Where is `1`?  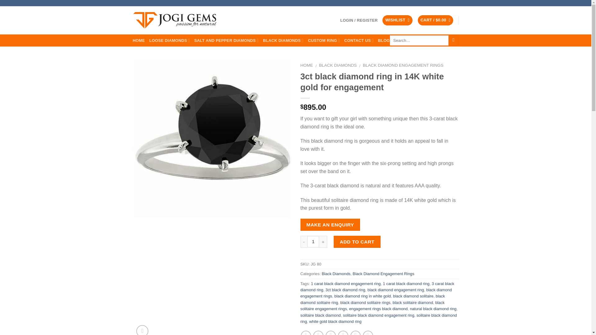
1 is located at coordinates (314, 242).